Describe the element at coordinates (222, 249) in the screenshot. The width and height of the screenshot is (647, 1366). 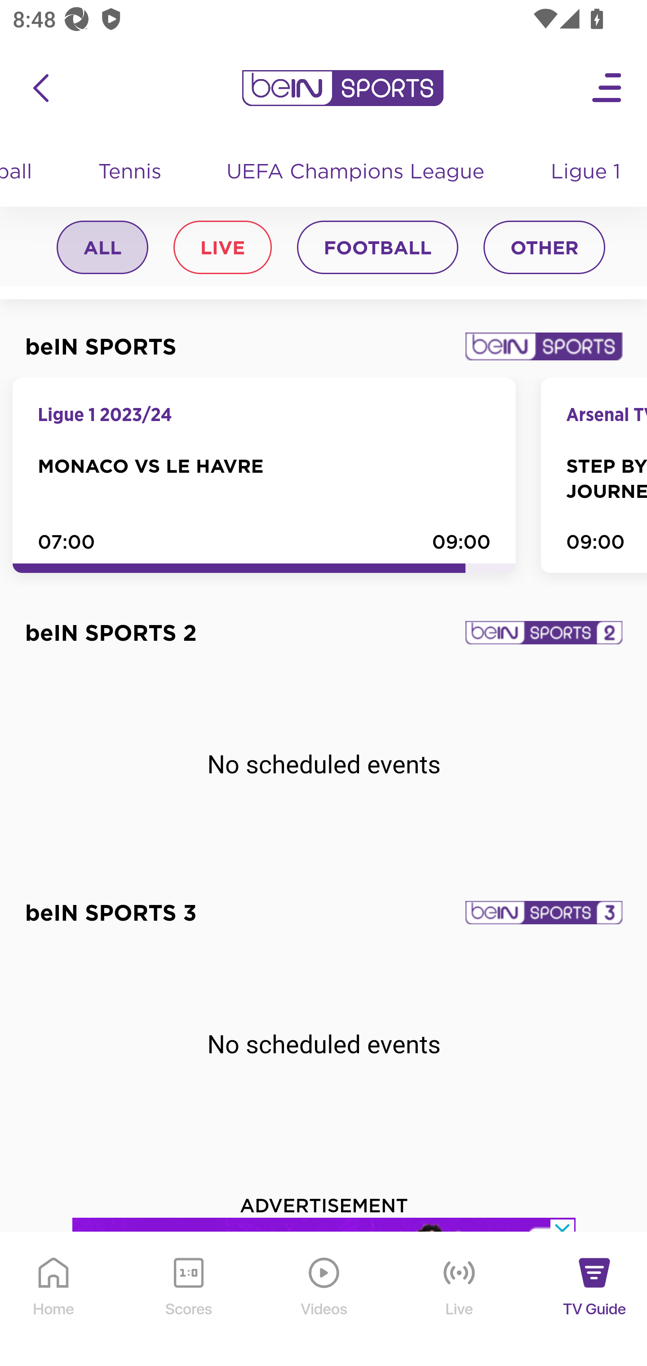
I see `LIVE` at that location.